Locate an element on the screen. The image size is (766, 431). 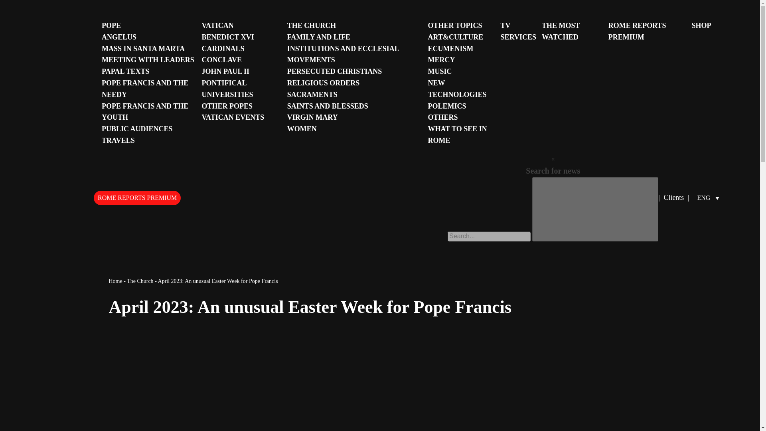
MASS IN SANTA MARTA is located at coordinates (143, 49).